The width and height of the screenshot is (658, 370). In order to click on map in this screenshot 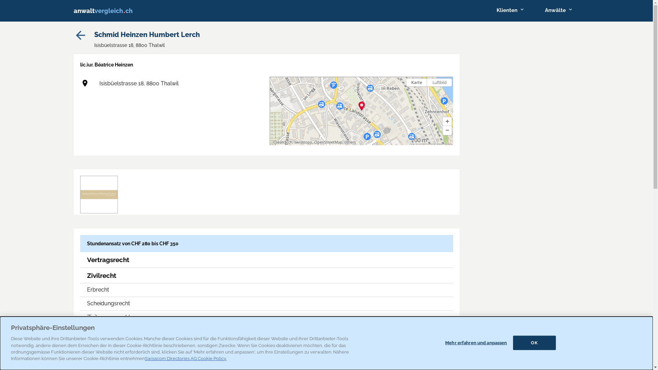, I will do `click(361, 111)`.